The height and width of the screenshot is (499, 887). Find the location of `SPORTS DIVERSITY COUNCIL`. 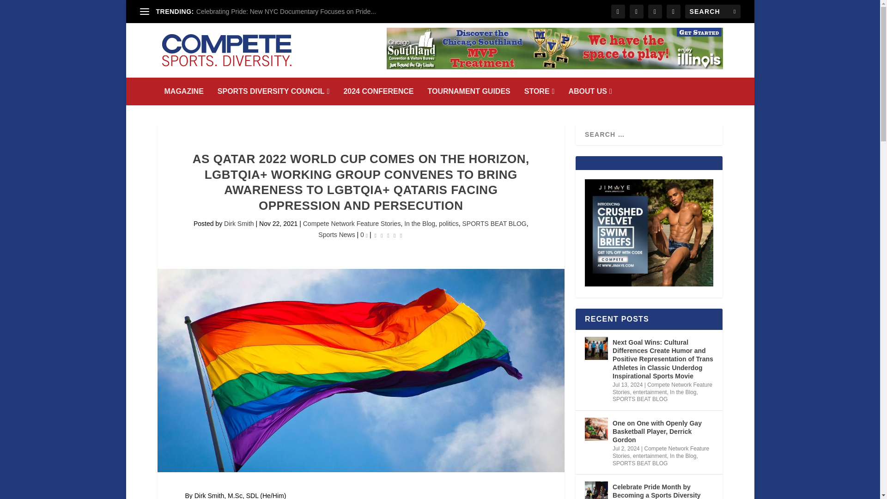

SPORTS DIVERSITY COUNCIL is located at coordinates (273, 91).